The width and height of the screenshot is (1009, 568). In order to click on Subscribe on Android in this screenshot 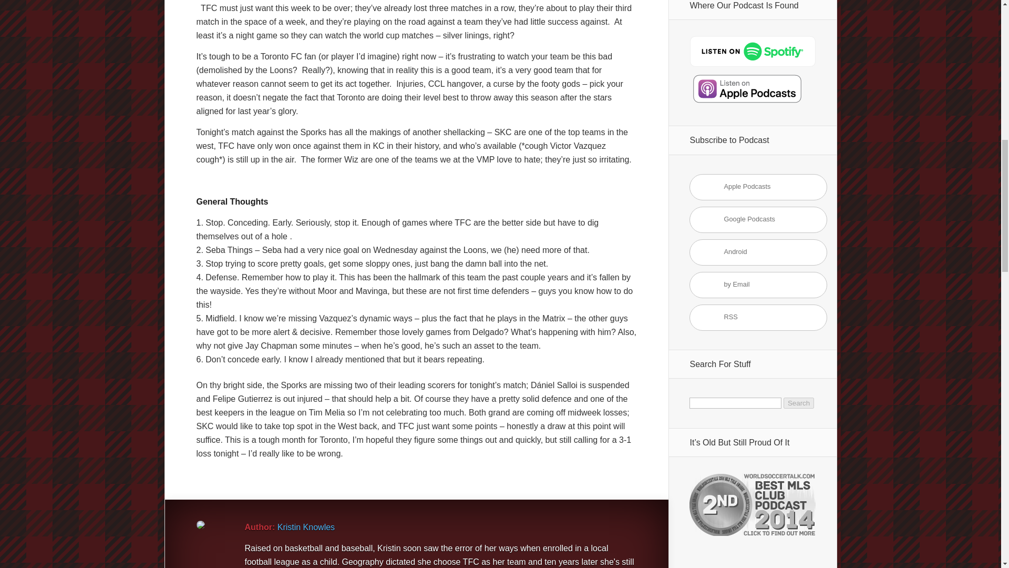, I will do `click(758, 252)`.